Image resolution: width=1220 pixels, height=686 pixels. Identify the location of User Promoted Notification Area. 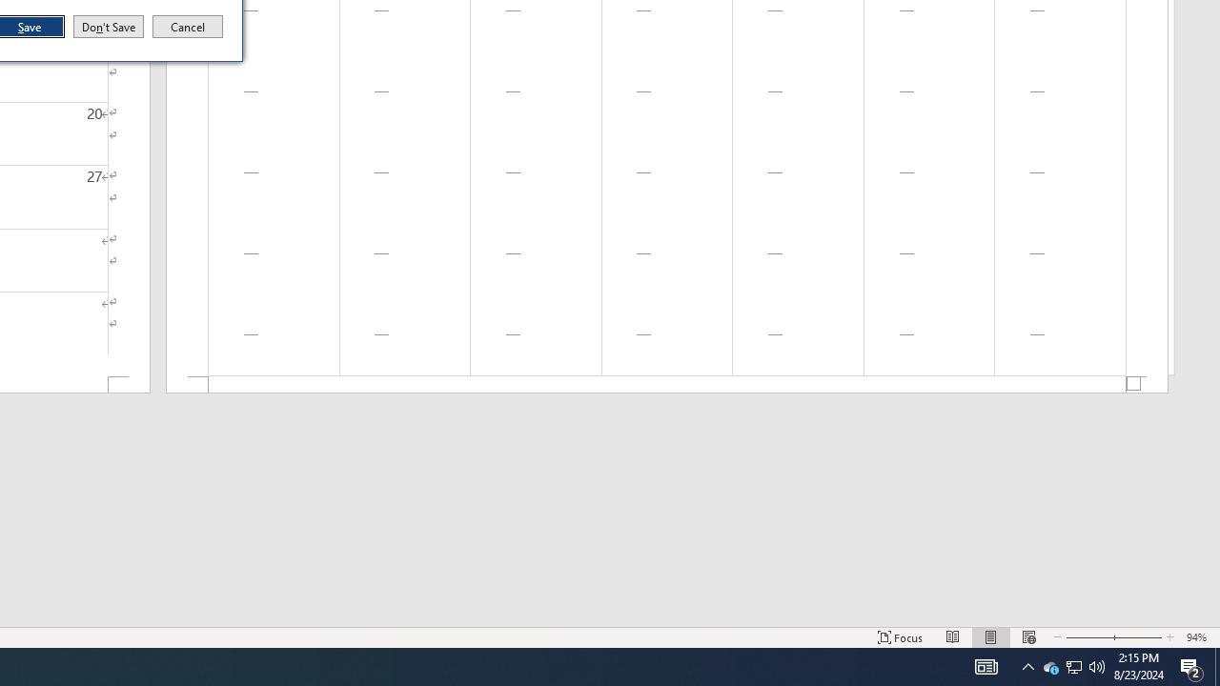
(1073, 667).